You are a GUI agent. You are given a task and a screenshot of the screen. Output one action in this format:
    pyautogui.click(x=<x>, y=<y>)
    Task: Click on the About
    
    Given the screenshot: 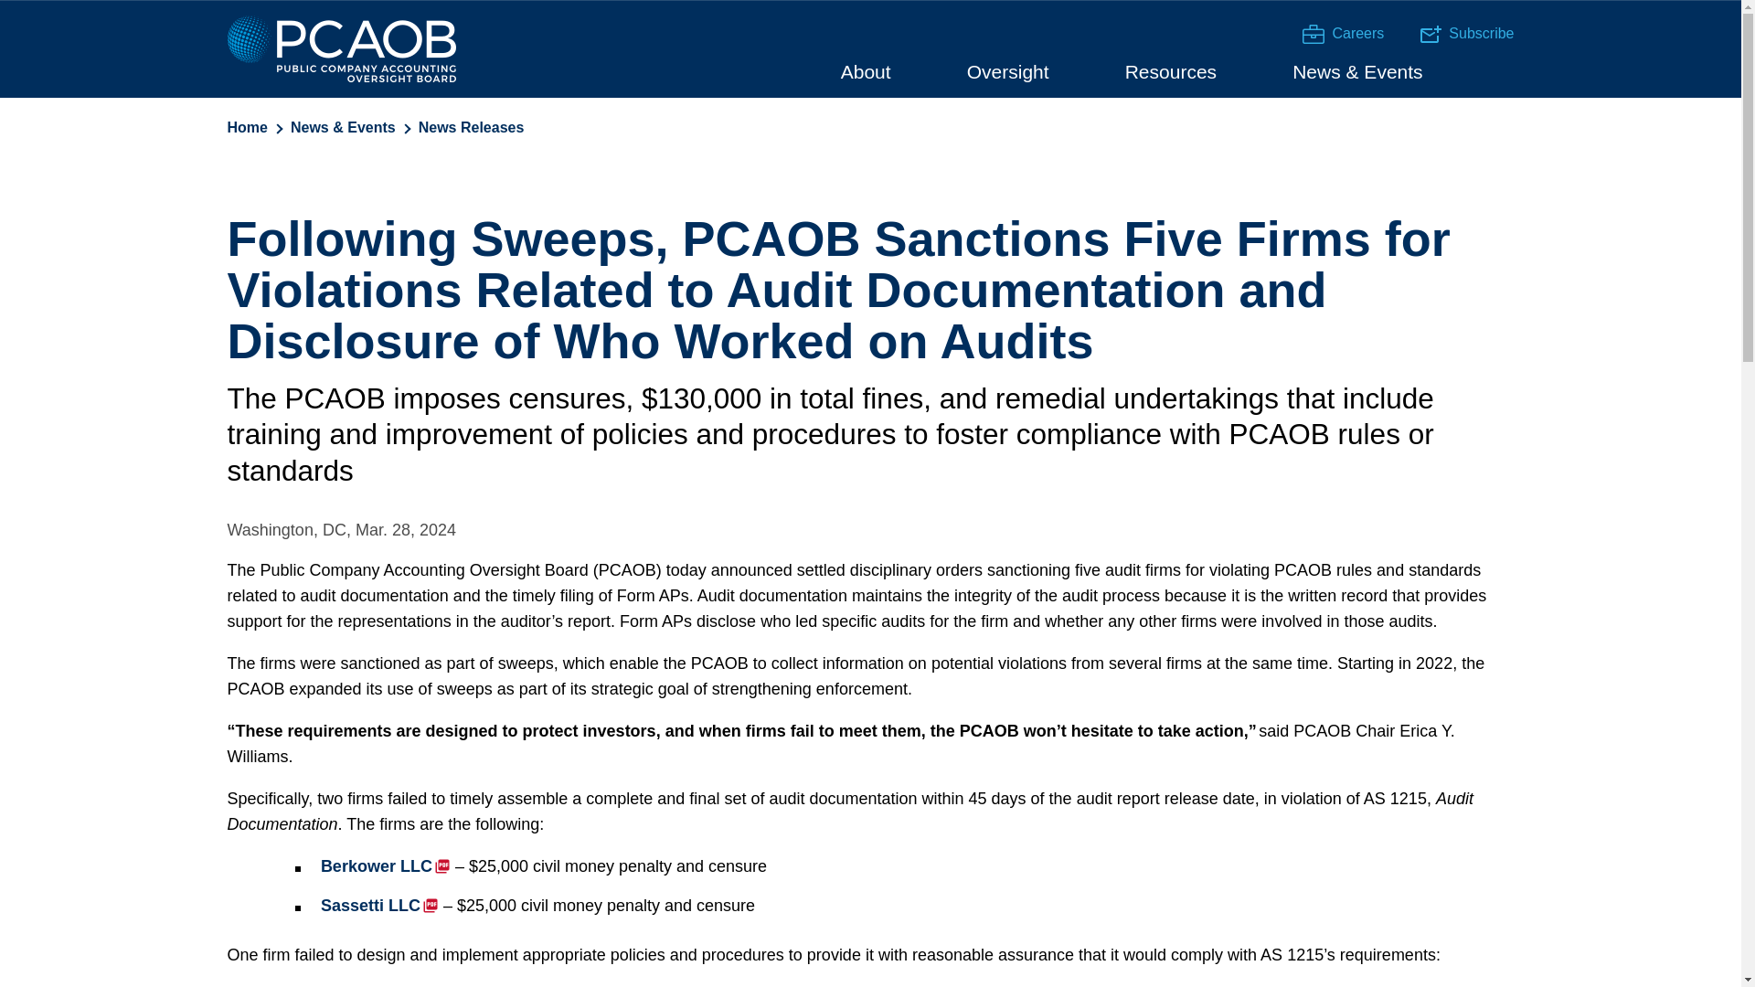 What is the action you would take?
    pyautogui.click(x=866, y=69)
    